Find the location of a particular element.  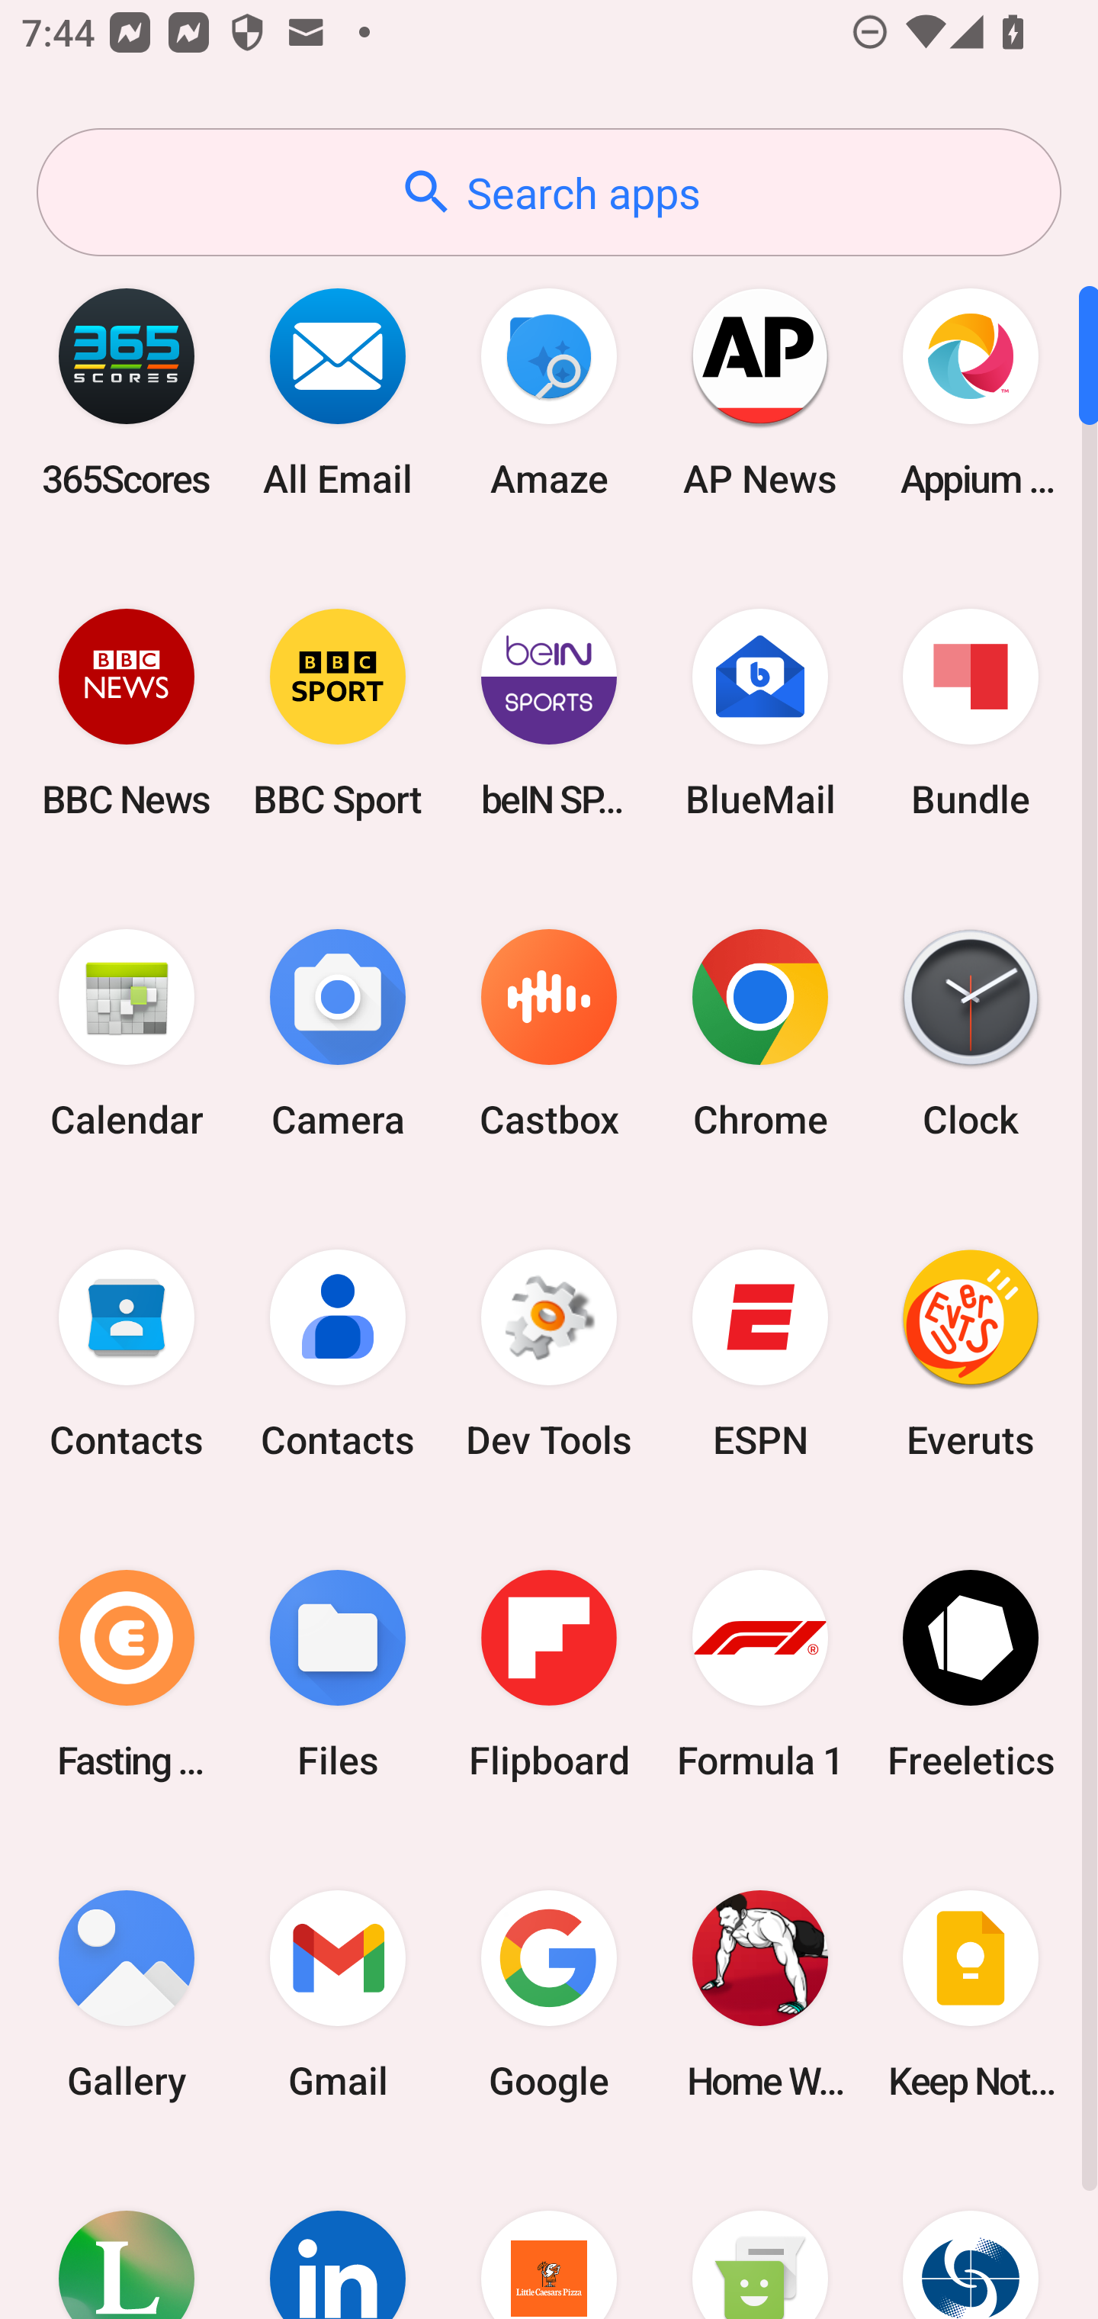

Fasting Coach is located at coordinates (127, 1674).